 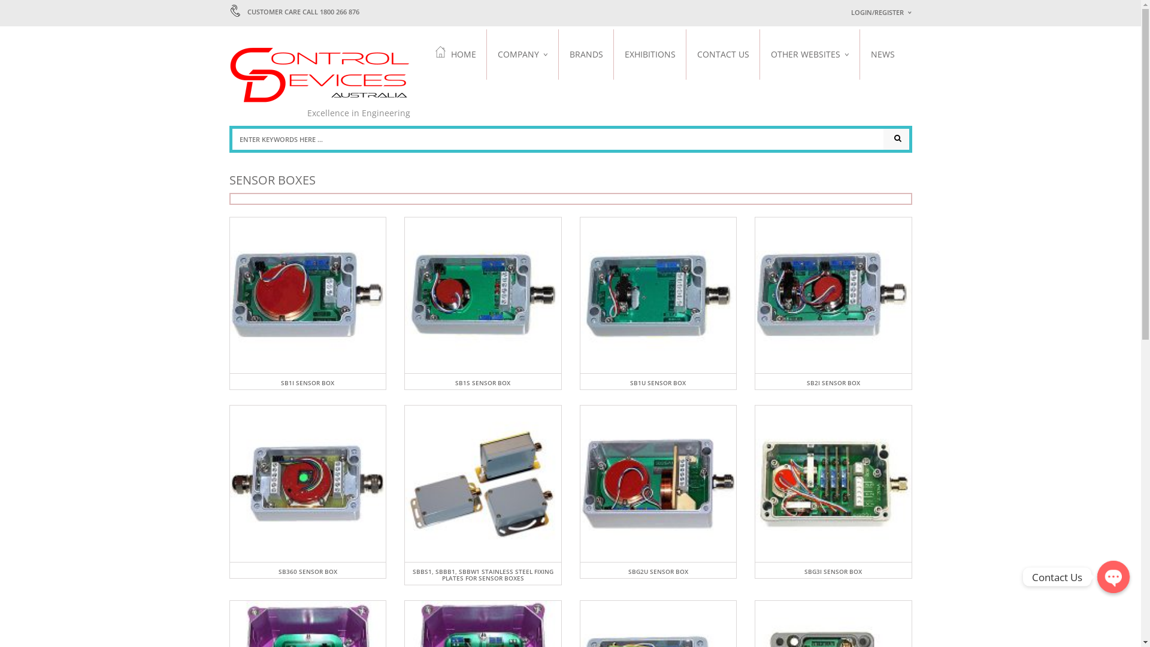 I want to click on COMPANY, so click(x=522, y=54).